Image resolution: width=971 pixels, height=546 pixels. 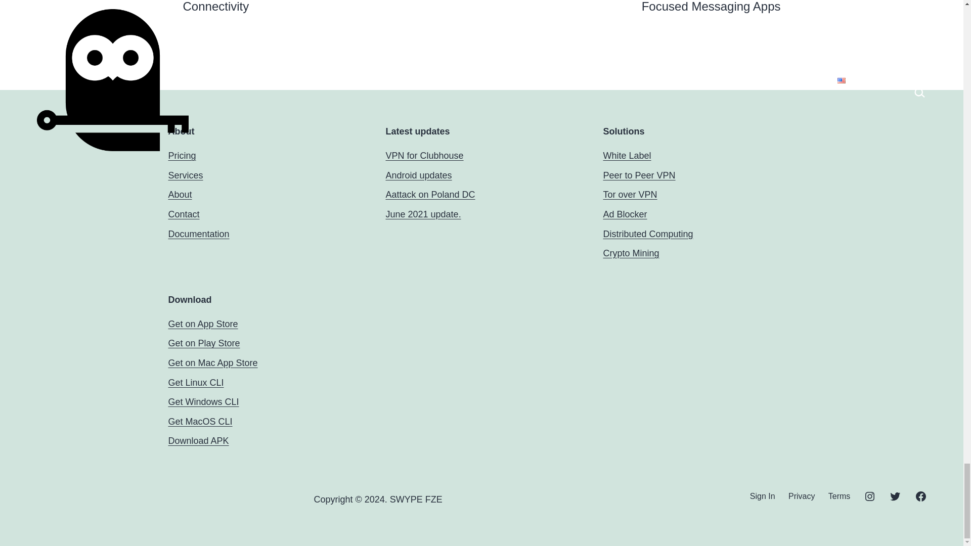 I want to click on About, so click(x=180, y=194).